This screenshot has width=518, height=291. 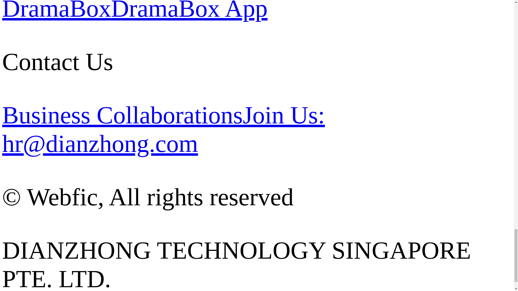 I want to click on DramaBox App, so click(x=189, y=11).